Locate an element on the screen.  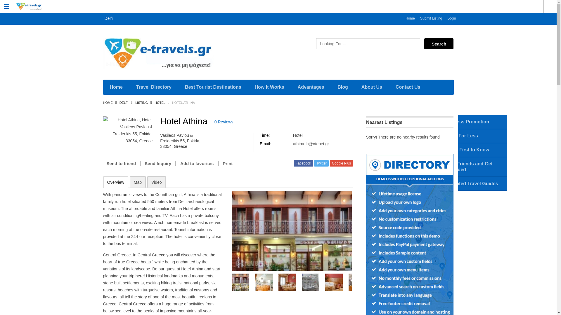
Search is located at coordinates (439, 43).